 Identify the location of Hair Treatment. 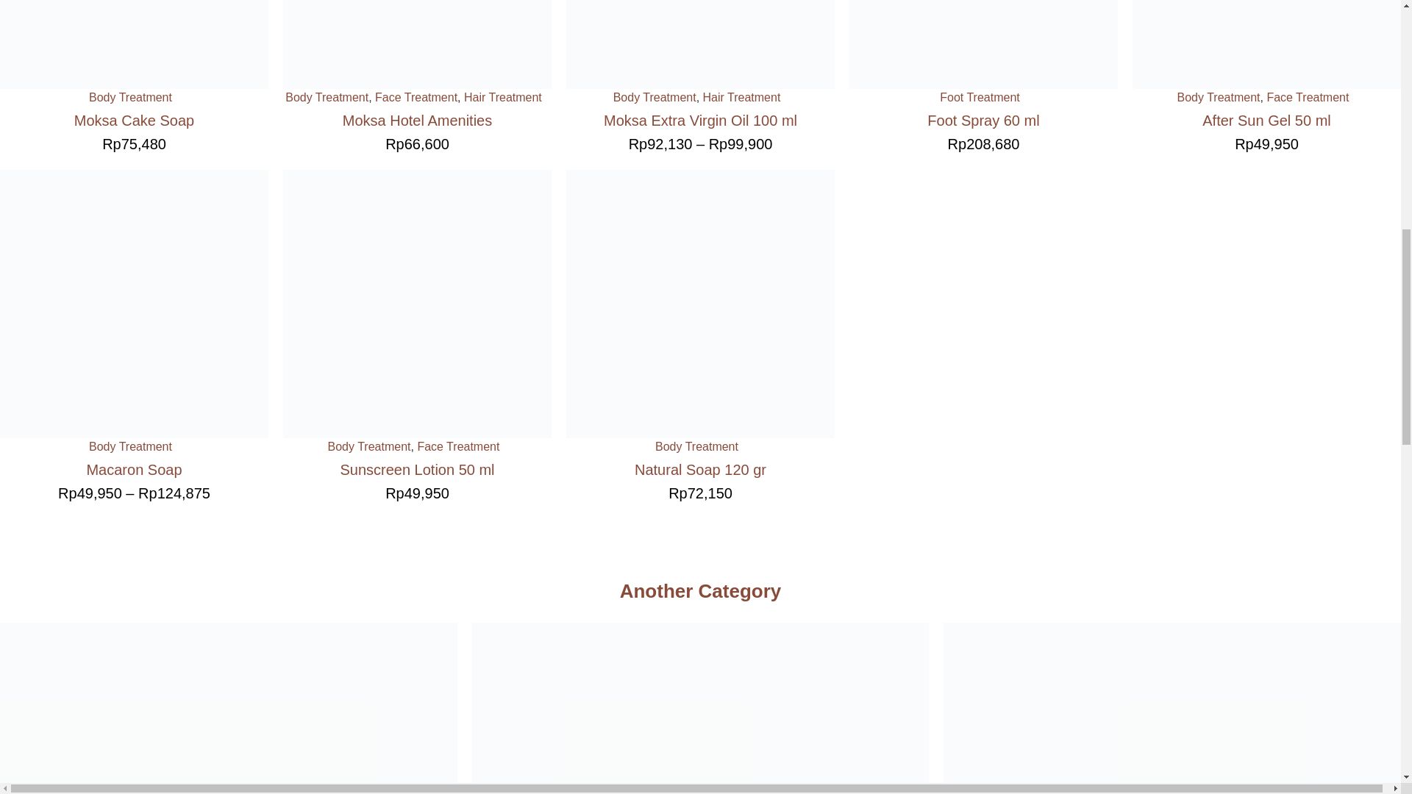
(741, 97).